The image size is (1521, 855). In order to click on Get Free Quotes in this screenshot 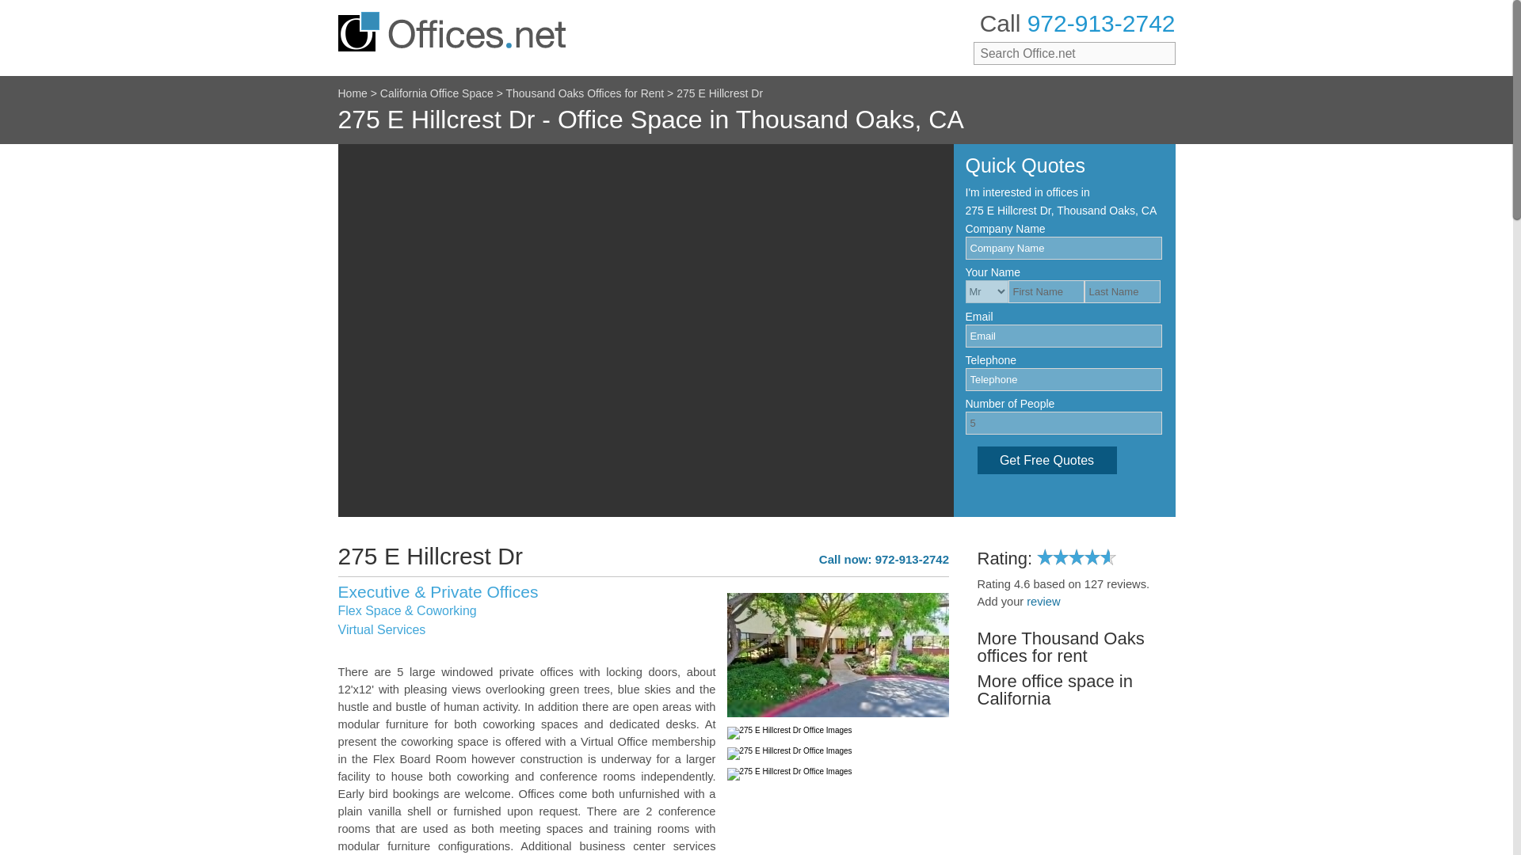, I will do `click(1047, 460)`.